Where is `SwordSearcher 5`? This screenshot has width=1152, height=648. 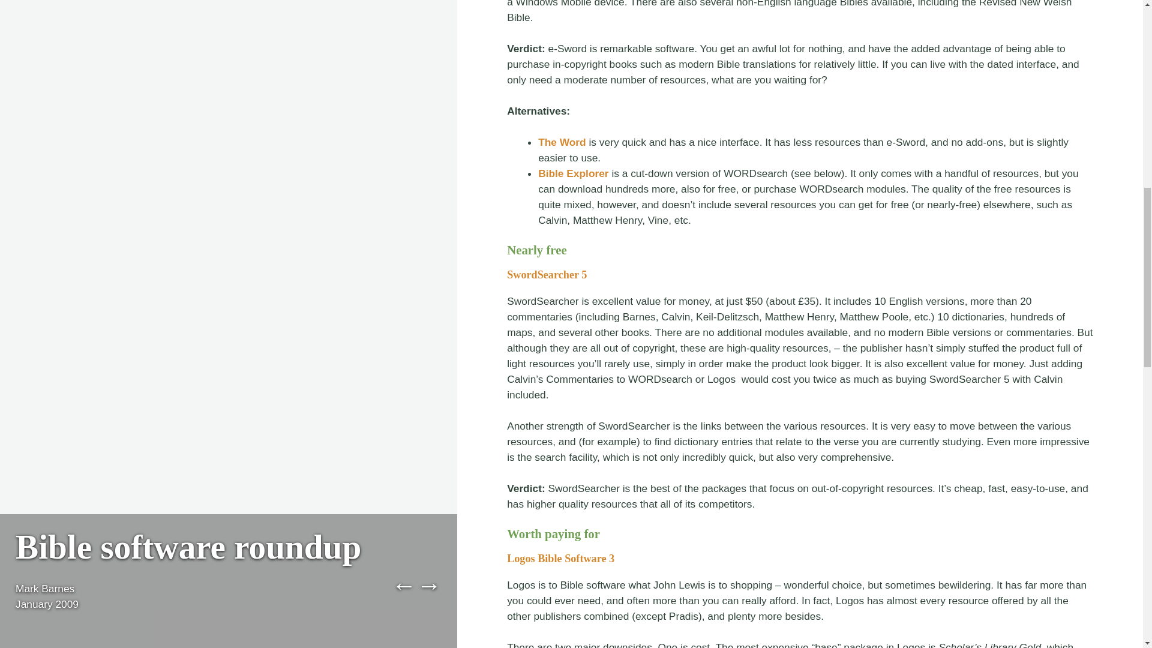 SwordSearcher 5 is located at coordinates (546, 275).